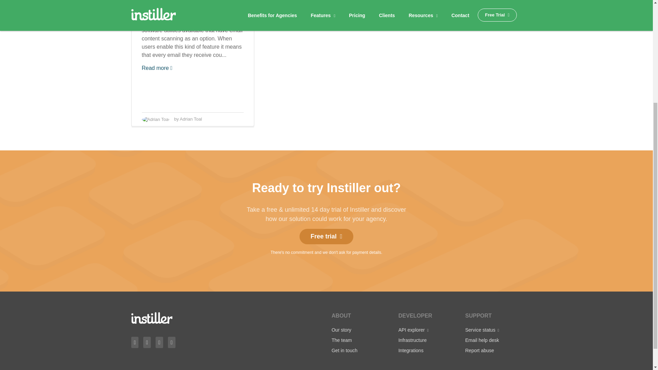 The height and width of the screenshot is (370, 658). I want to click on Free trial, so click(326, 236).